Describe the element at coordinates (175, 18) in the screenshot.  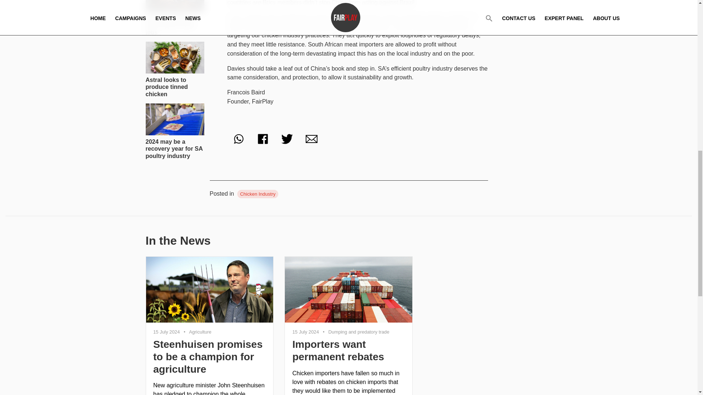
I see `Eat local chicken and support local jobs` at that location.